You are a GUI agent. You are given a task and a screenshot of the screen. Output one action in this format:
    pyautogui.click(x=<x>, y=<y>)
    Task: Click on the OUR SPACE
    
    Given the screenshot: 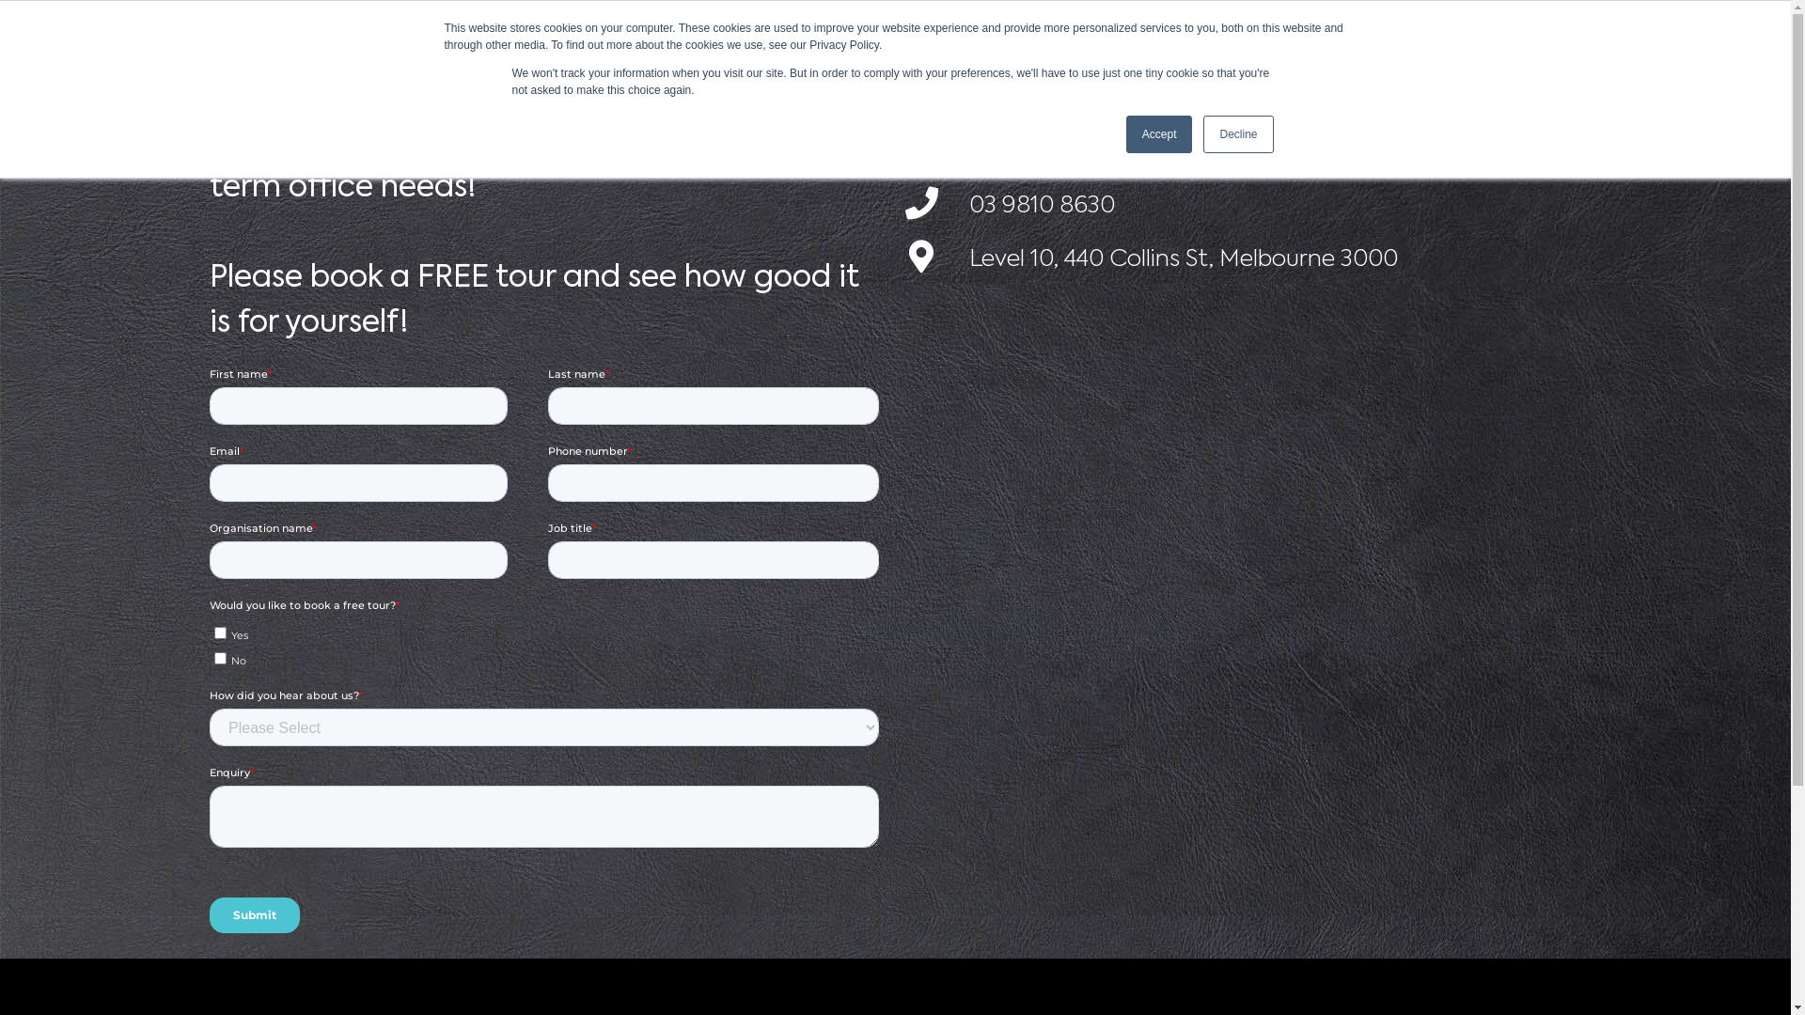 What is the action you would take?
    pyautogui.click(x=784, y=40)
    